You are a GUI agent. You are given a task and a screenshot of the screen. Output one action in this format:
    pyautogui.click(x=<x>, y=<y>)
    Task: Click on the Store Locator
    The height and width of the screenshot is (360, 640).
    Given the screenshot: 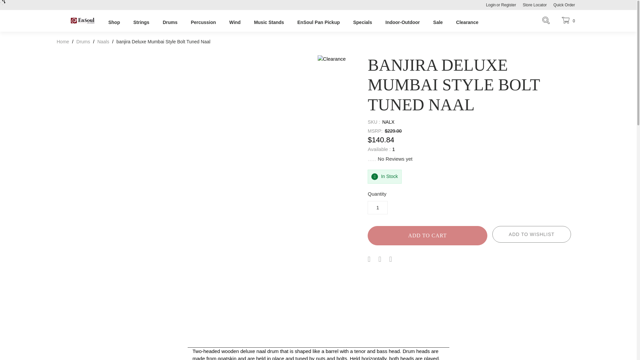 What is the action you would take?
    pyautogui.click(x=534, y=5)
    